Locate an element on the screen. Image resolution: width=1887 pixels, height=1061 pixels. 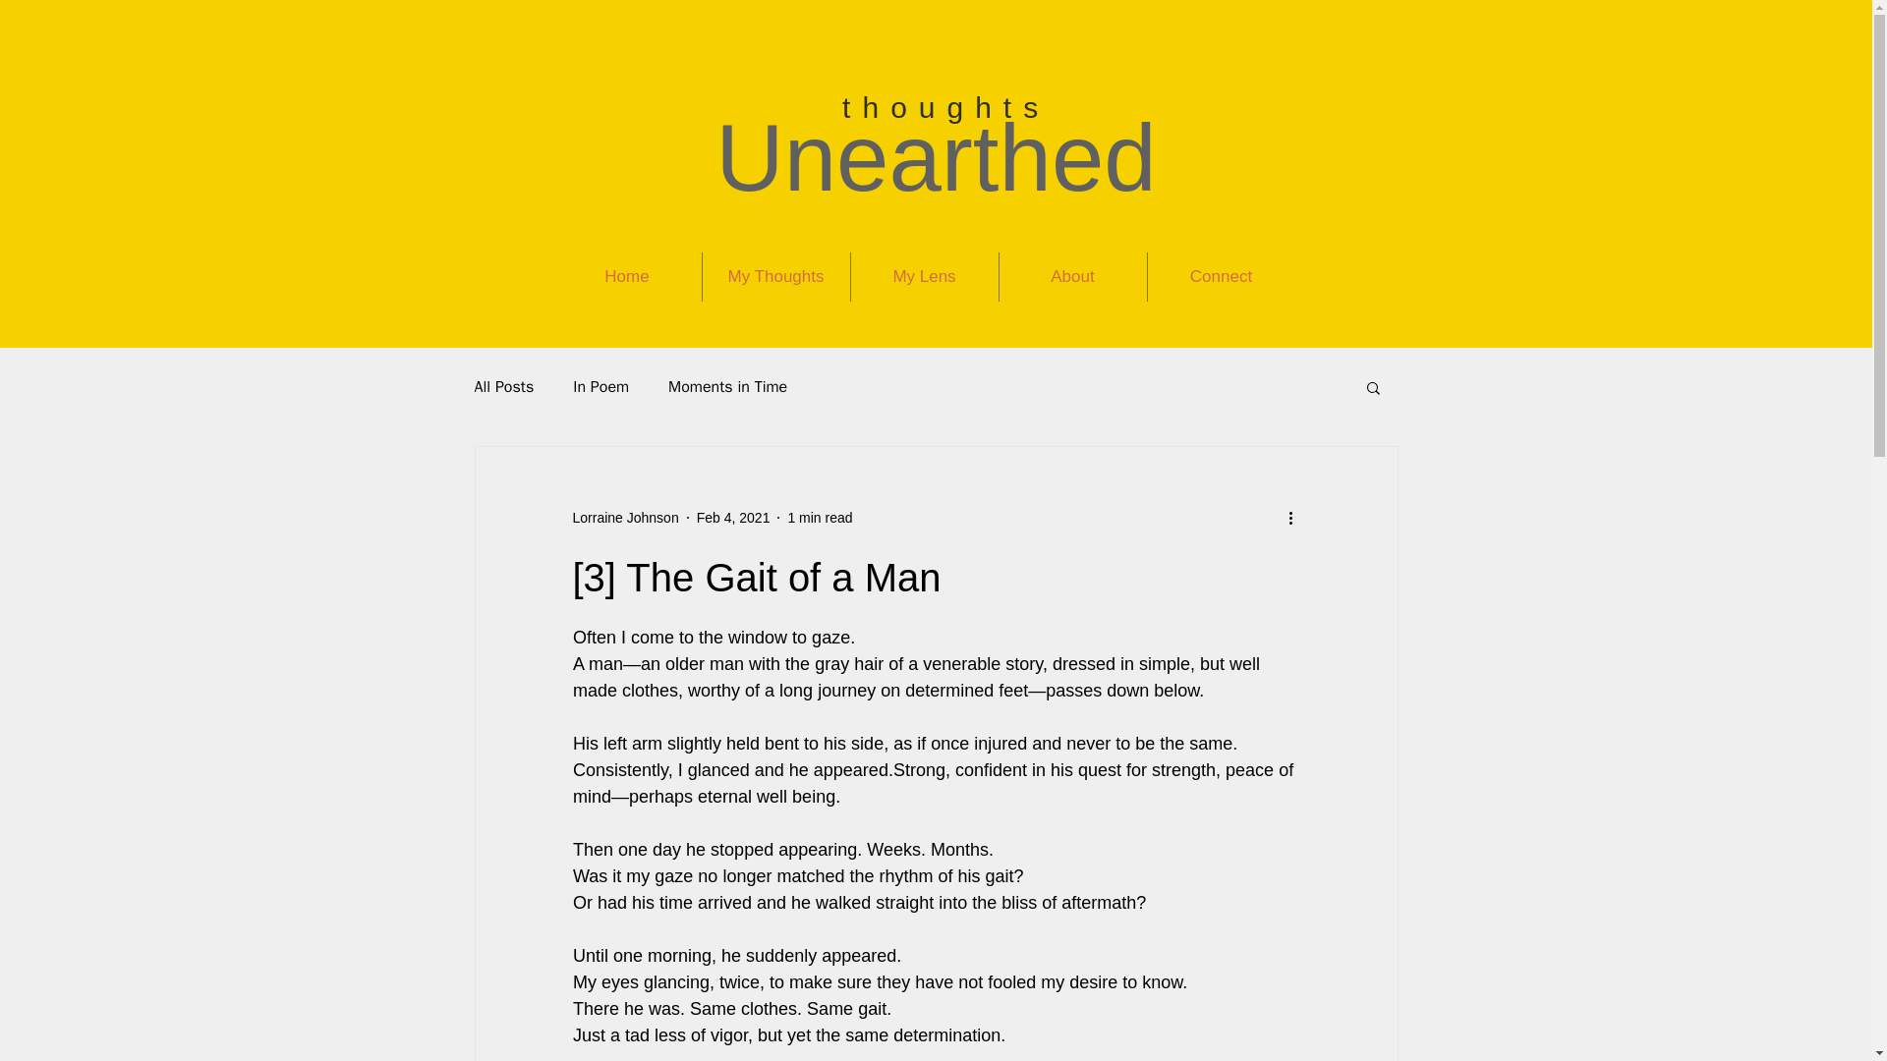
Home is located at coordinates (626, 277).